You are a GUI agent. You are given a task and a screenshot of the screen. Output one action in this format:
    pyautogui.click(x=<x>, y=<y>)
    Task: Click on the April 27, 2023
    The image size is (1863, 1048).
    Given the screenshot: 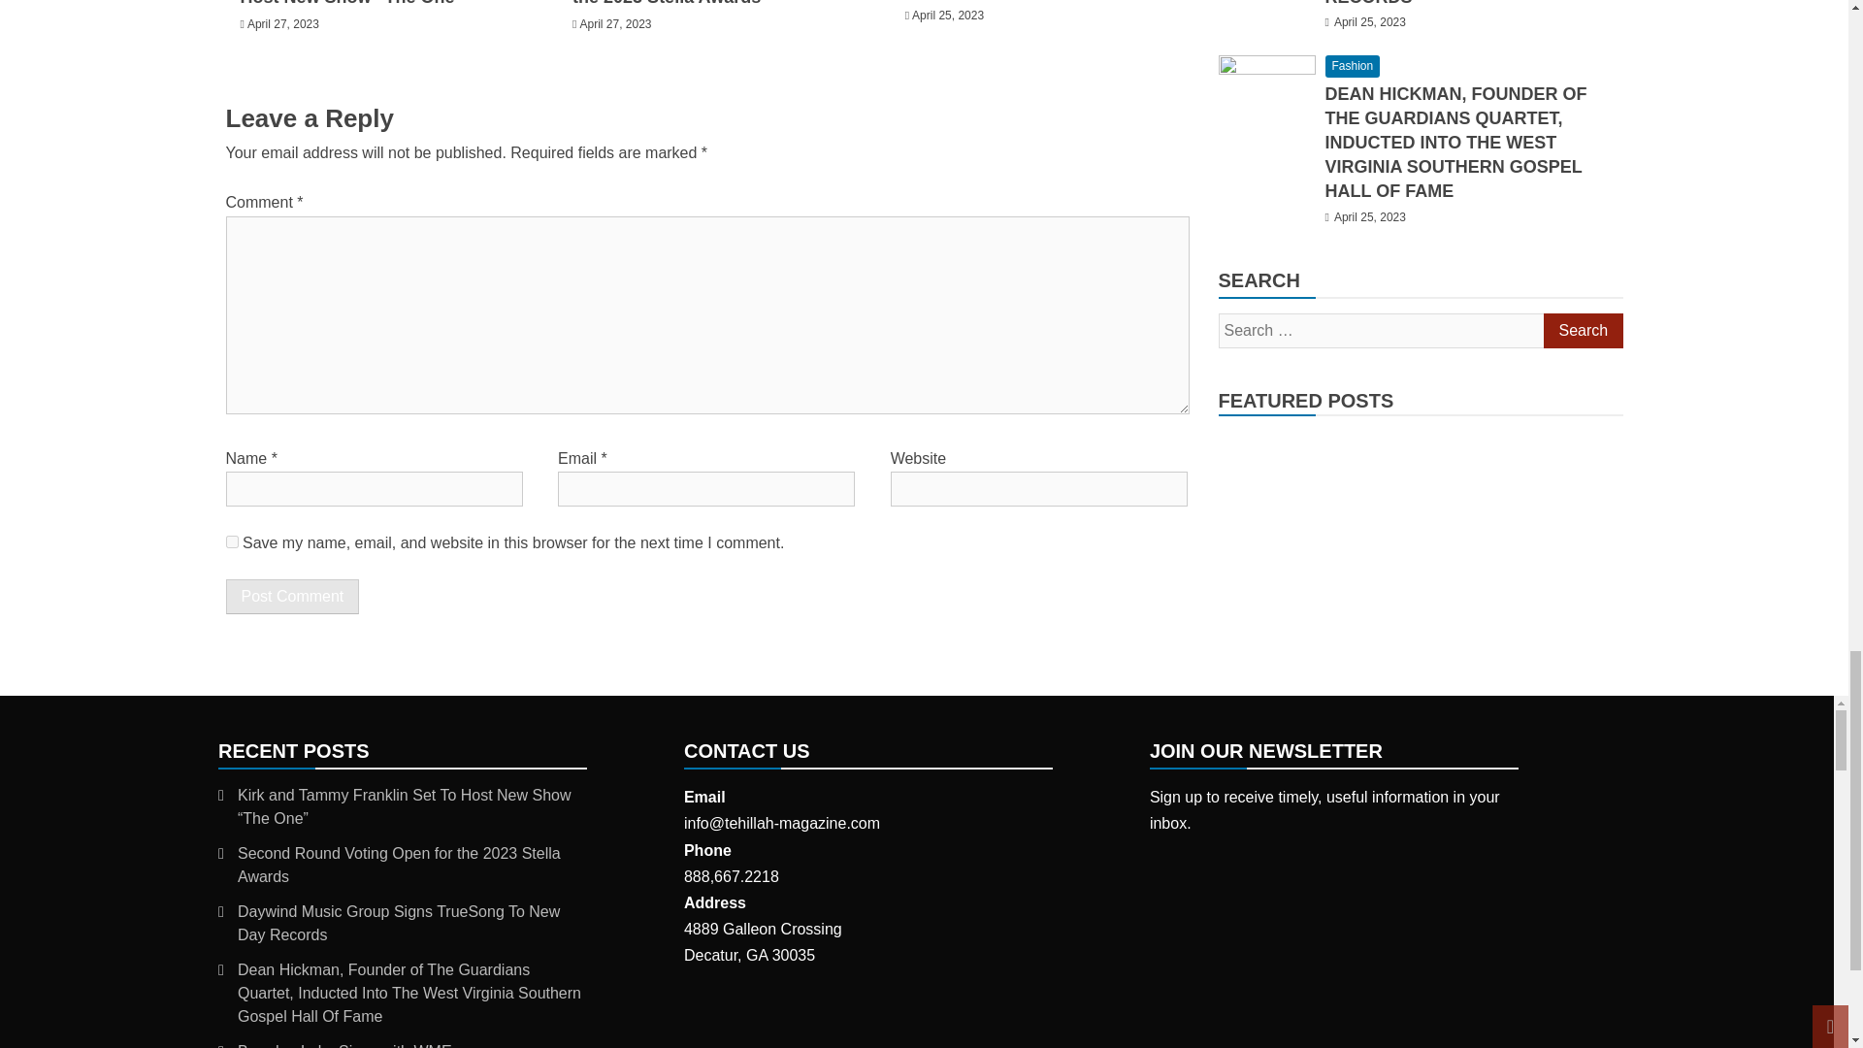 What is the action you would take?
    pyautogui.click(x=615, y=24)
    